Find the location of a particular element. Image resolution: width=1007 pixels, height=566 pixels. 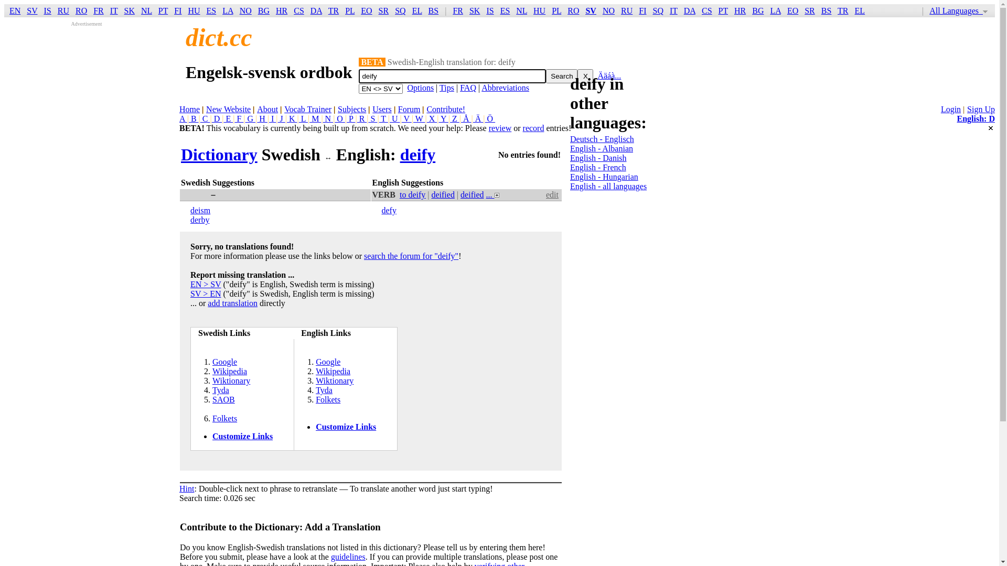

SQ is located at coordinates (658, 10).